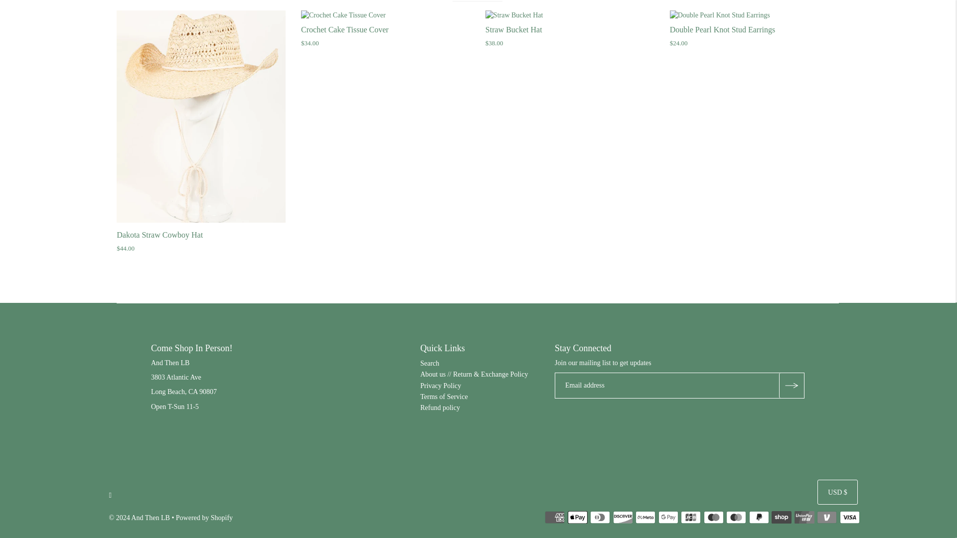 This screenshot has width=957, height=538. What do you see at coordinates (713, 517) in the screenshot?
I see `Maestro` at bounding box center [713, 517].